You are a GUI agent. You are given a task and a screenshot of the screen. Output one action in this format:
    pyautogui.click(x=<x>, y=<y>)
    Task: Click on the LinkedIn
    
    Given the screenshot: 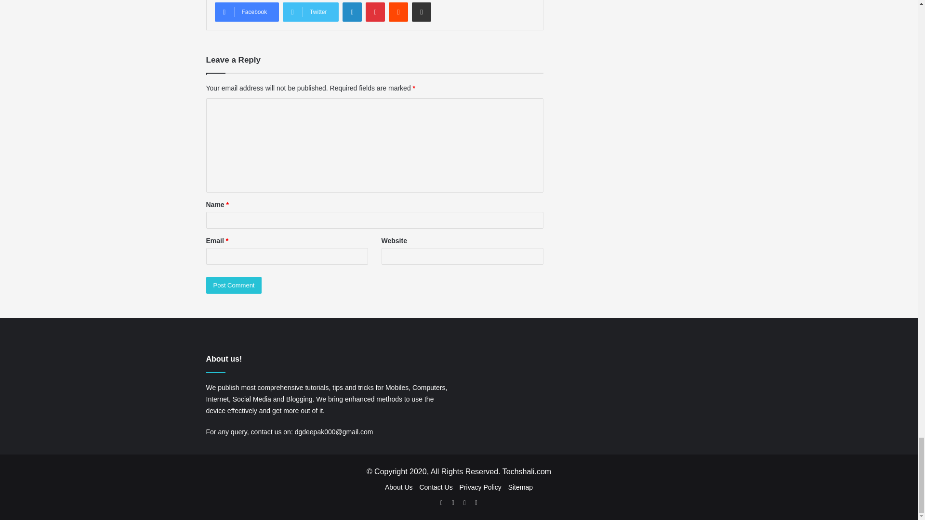 What is the action you would take?
    pyautogui.click(x=352, y=12)
    